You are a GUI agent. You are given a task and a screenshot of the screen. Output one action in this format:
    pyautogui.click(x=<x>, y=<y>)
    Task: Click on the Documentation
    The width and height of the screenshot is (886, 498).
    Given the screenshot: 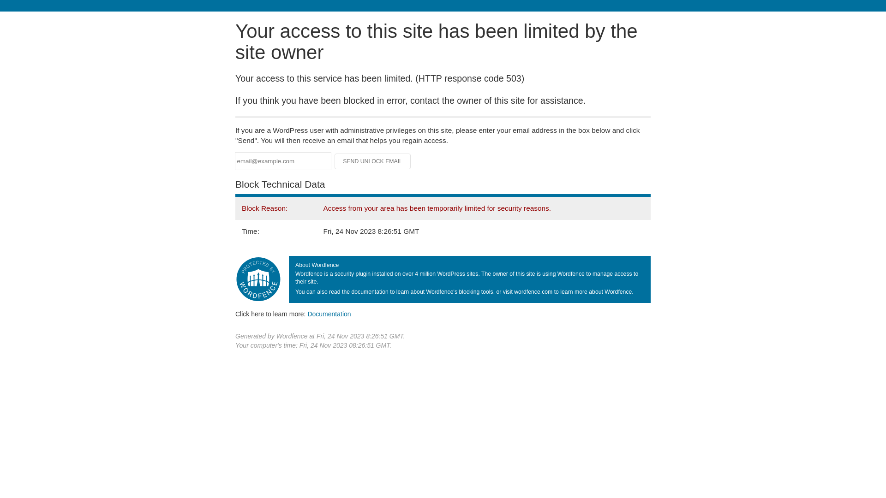 What is the action you would take?
    pyautogui.click(x=329, y=314)
    